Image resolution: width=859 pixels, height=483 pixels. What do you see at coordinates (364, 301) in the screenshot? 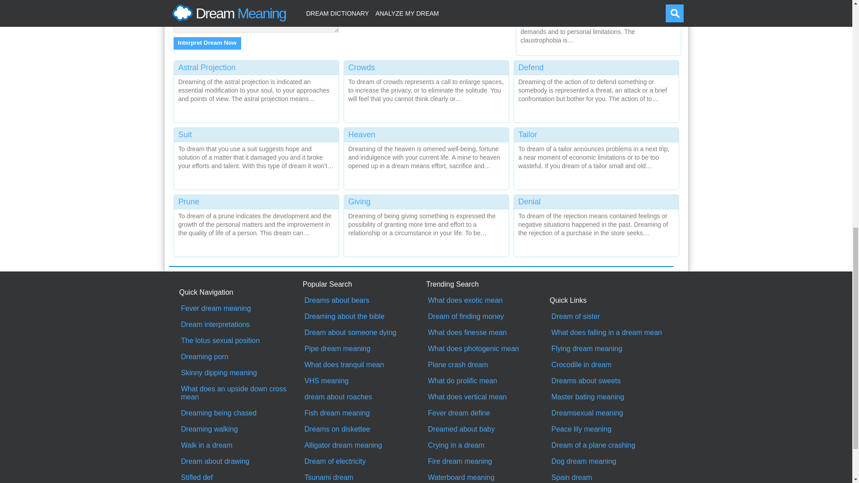
I see `Dreams about bears` at bounding box center [364, 301].